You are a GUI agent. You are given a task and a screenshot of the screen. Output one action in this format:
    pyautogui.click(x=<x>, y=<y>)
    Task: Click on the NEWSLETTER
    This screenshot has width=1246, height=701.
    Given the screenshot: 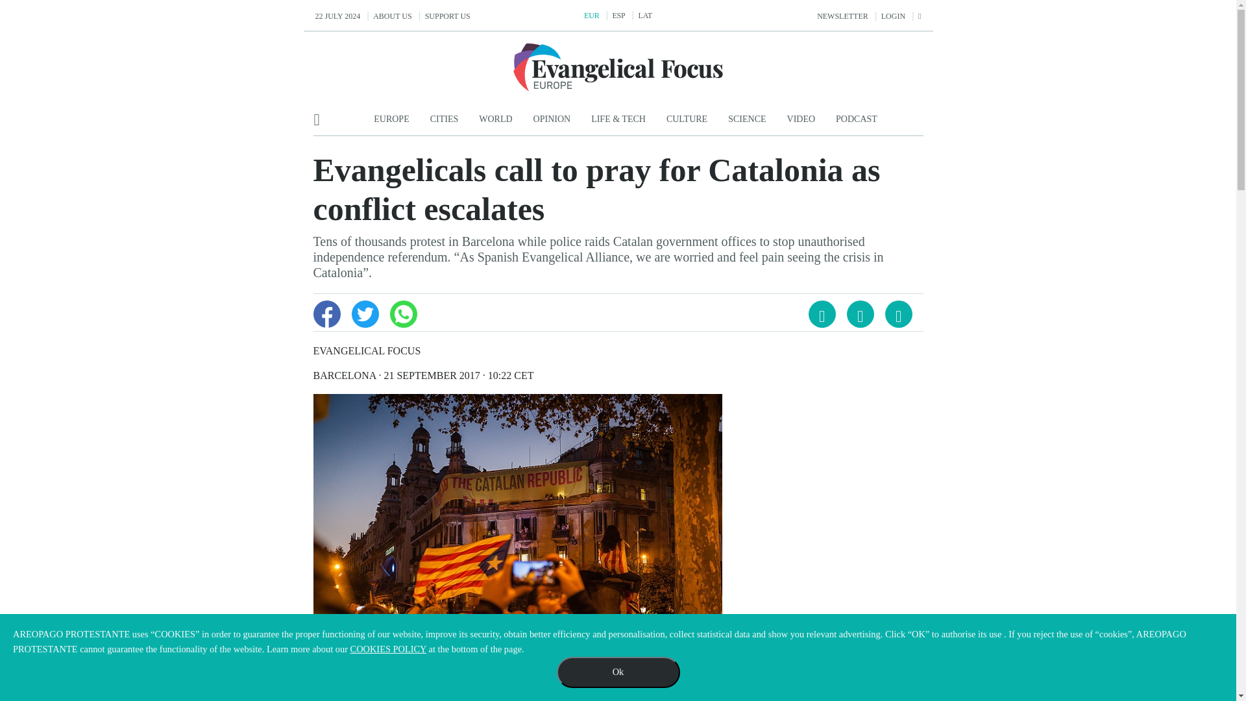 What is the action you would take?
    pyautogui.click(x=842, y=16)
    